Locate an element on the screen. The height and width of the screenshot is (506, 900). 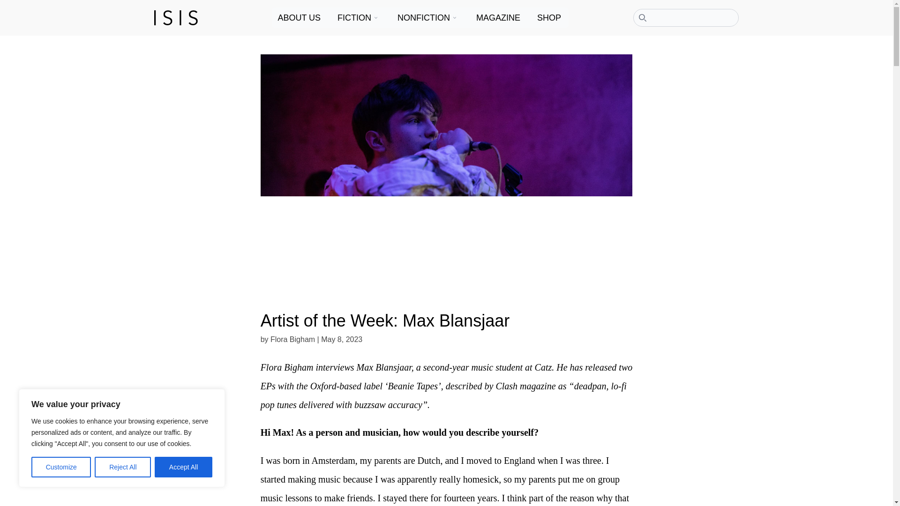
Customize is located at coordinates (61, 467).